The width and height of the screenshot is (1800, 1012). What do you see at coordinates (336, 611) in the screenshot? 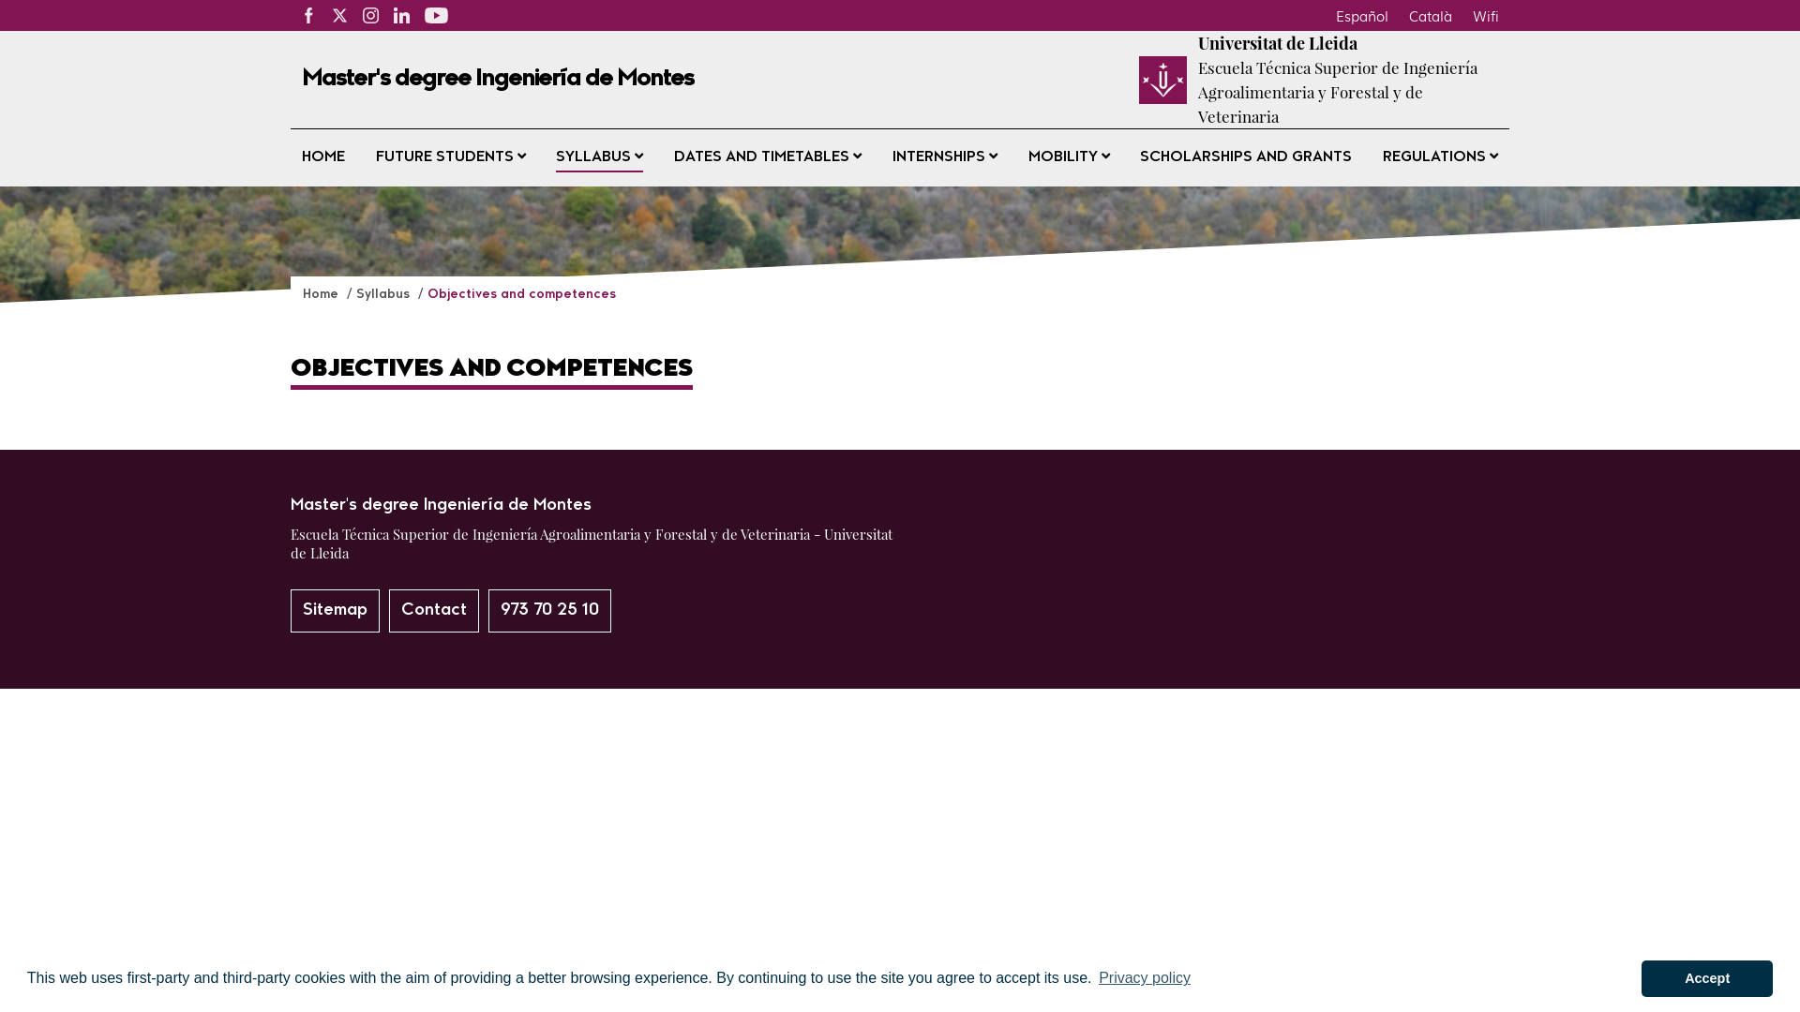
I see `Sitemap` at bounding box center [336, 611].